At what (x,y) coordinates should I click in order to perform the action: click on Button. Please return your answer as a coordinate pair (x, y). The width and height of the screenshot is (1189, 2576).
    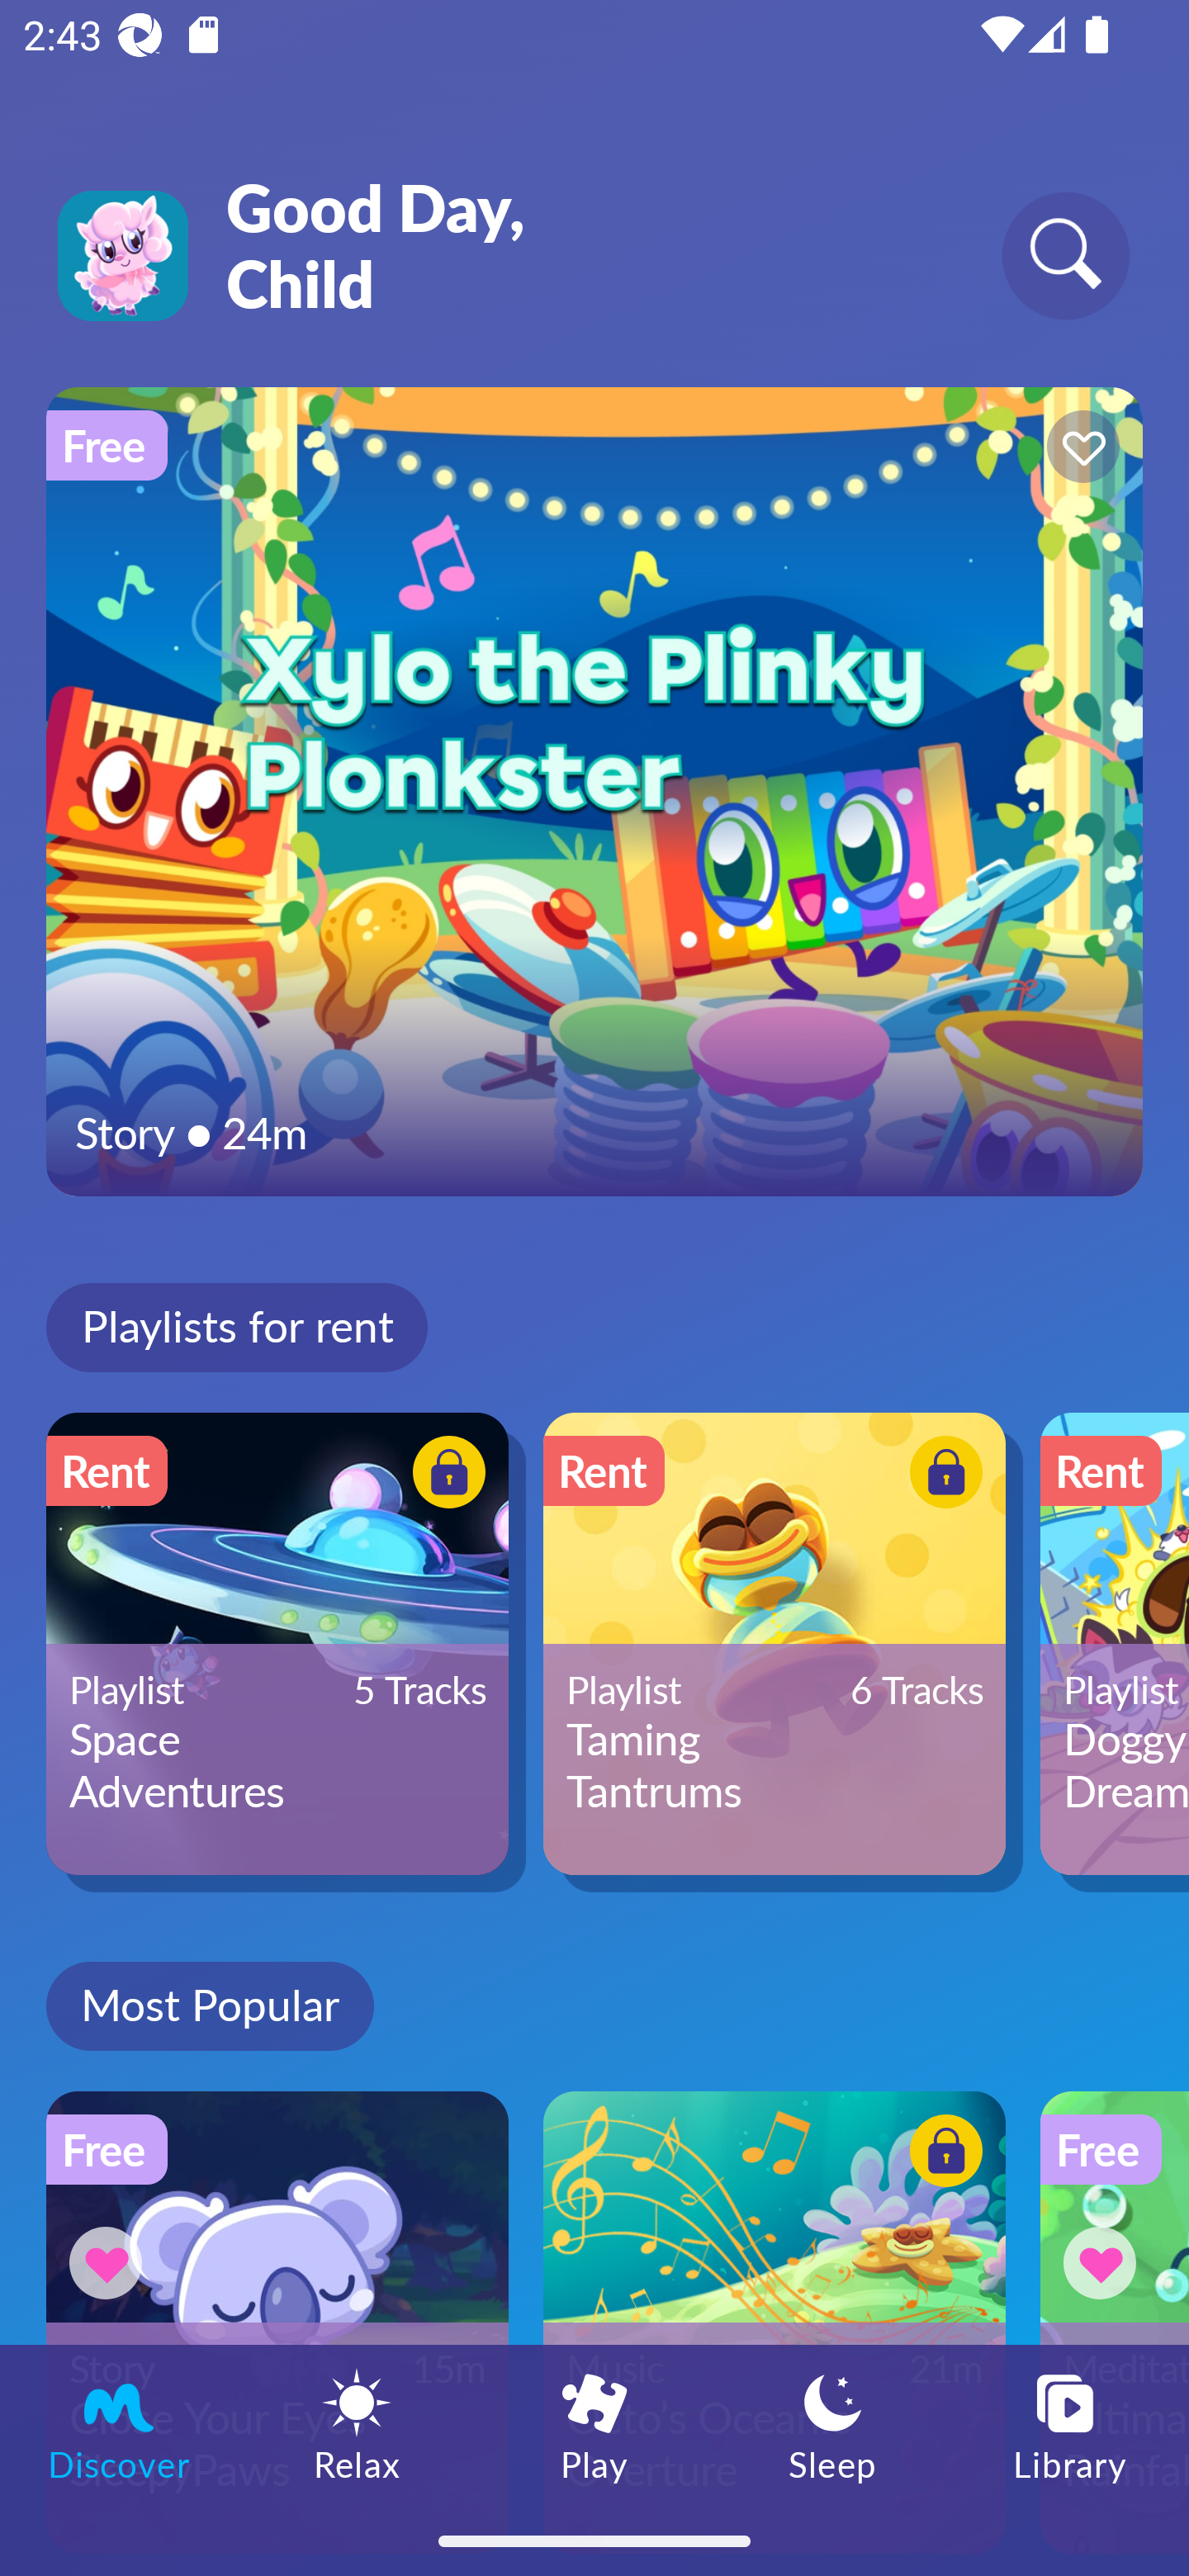
    Looking at the image, I should click on (444, 1475).